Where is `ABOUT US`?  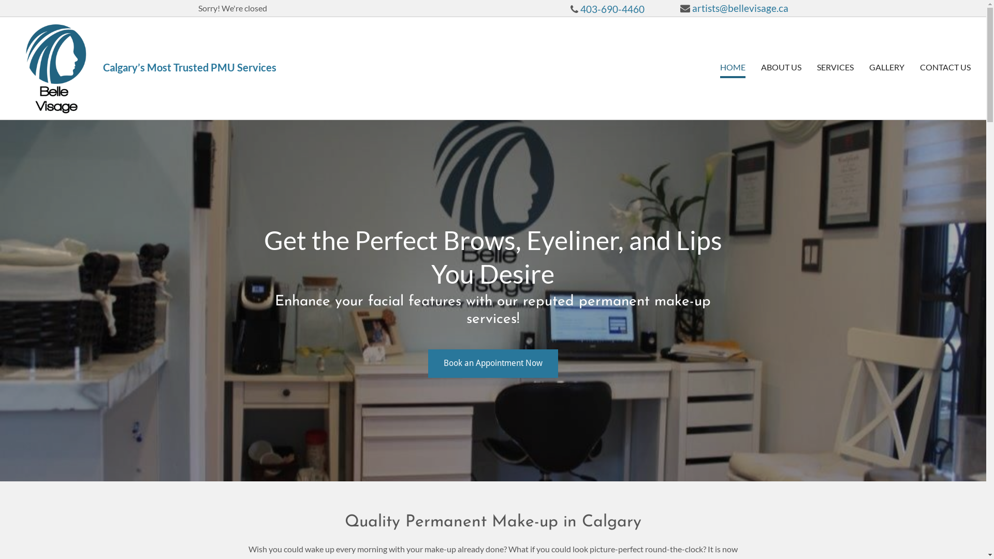 ABOUT US is located at coordinates (781, 68).